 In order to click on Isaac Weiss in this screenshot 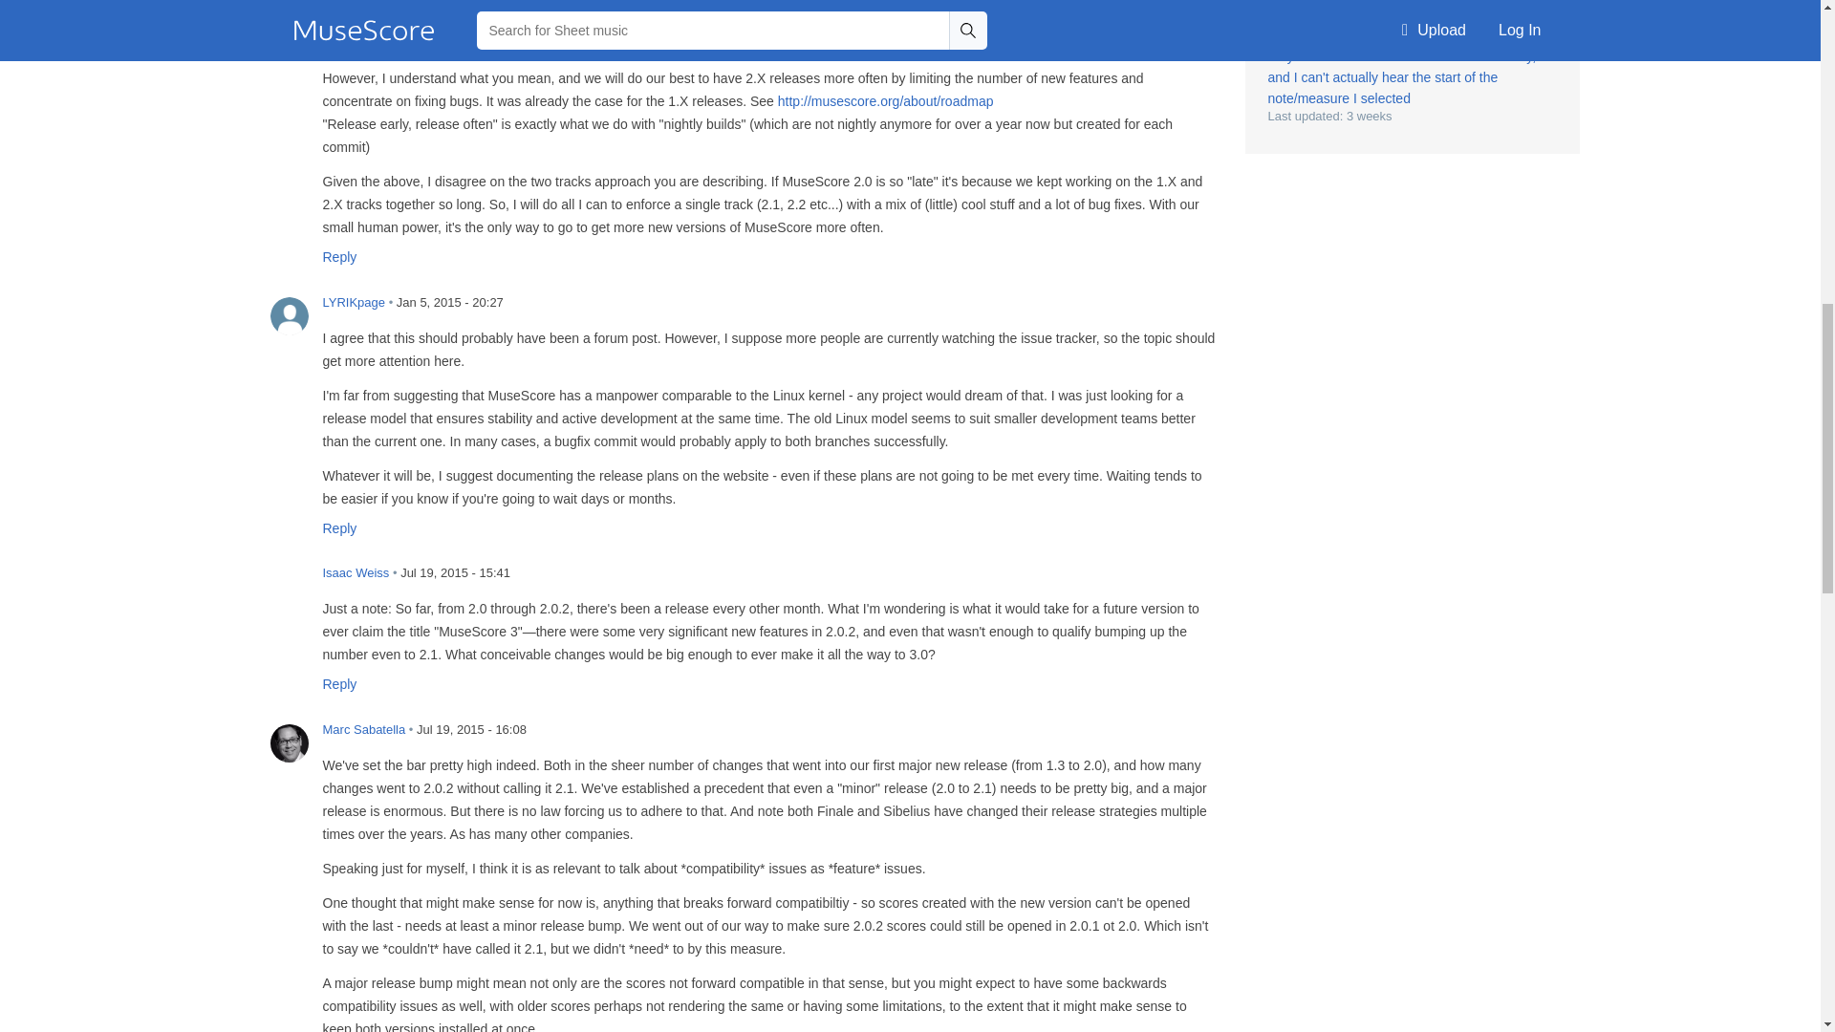, I will do `click(289, 587)`.